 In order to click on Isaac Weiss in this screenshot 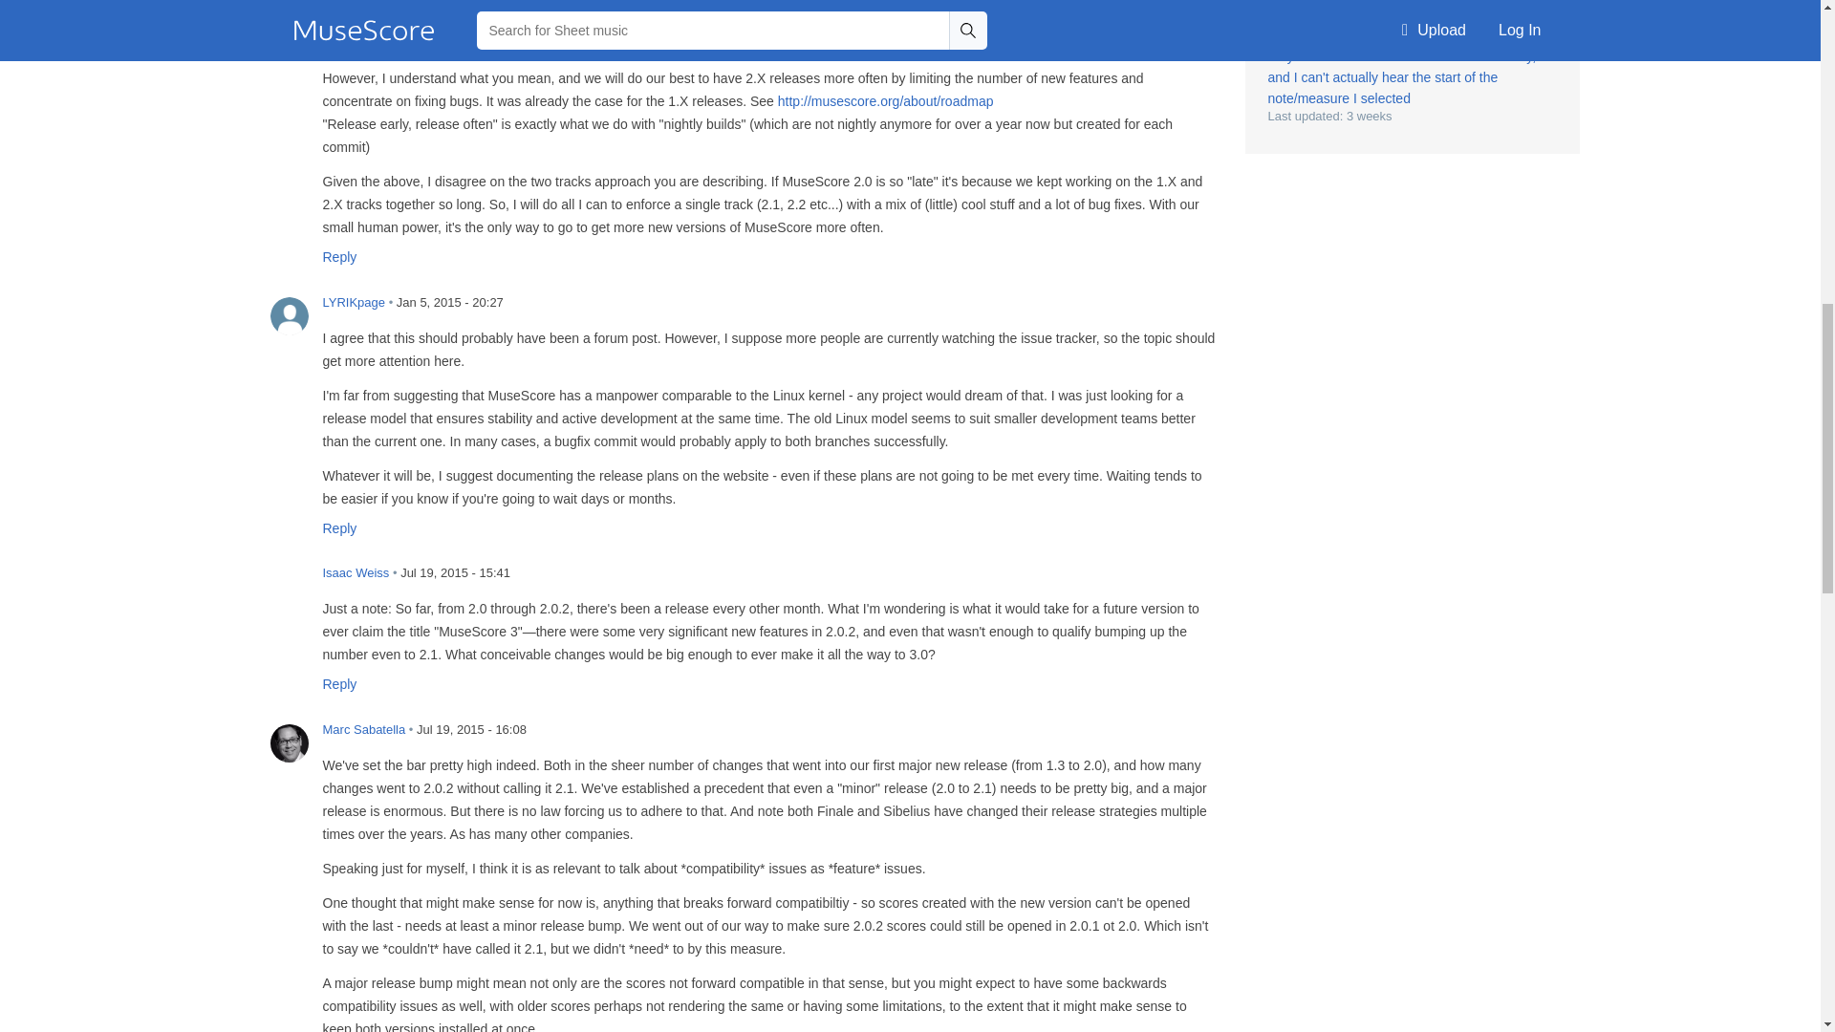, I will do `click(289, 587)`.